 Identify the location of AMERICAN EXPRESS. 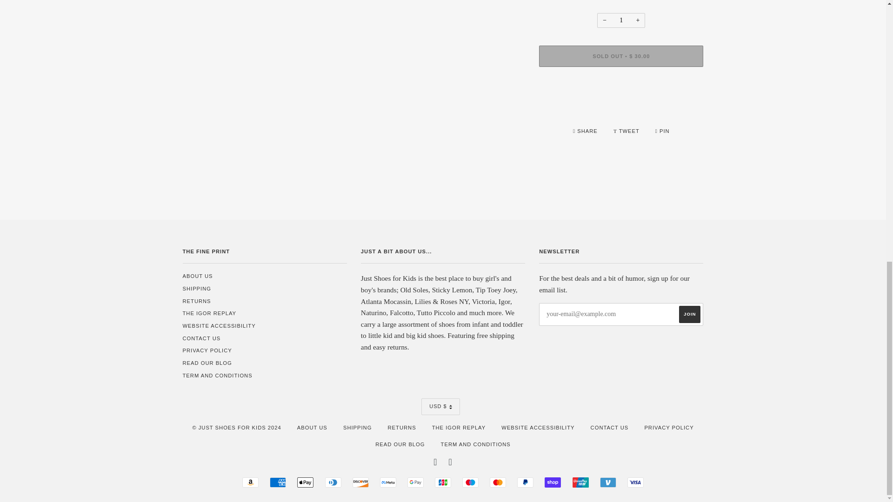
(277, 482).